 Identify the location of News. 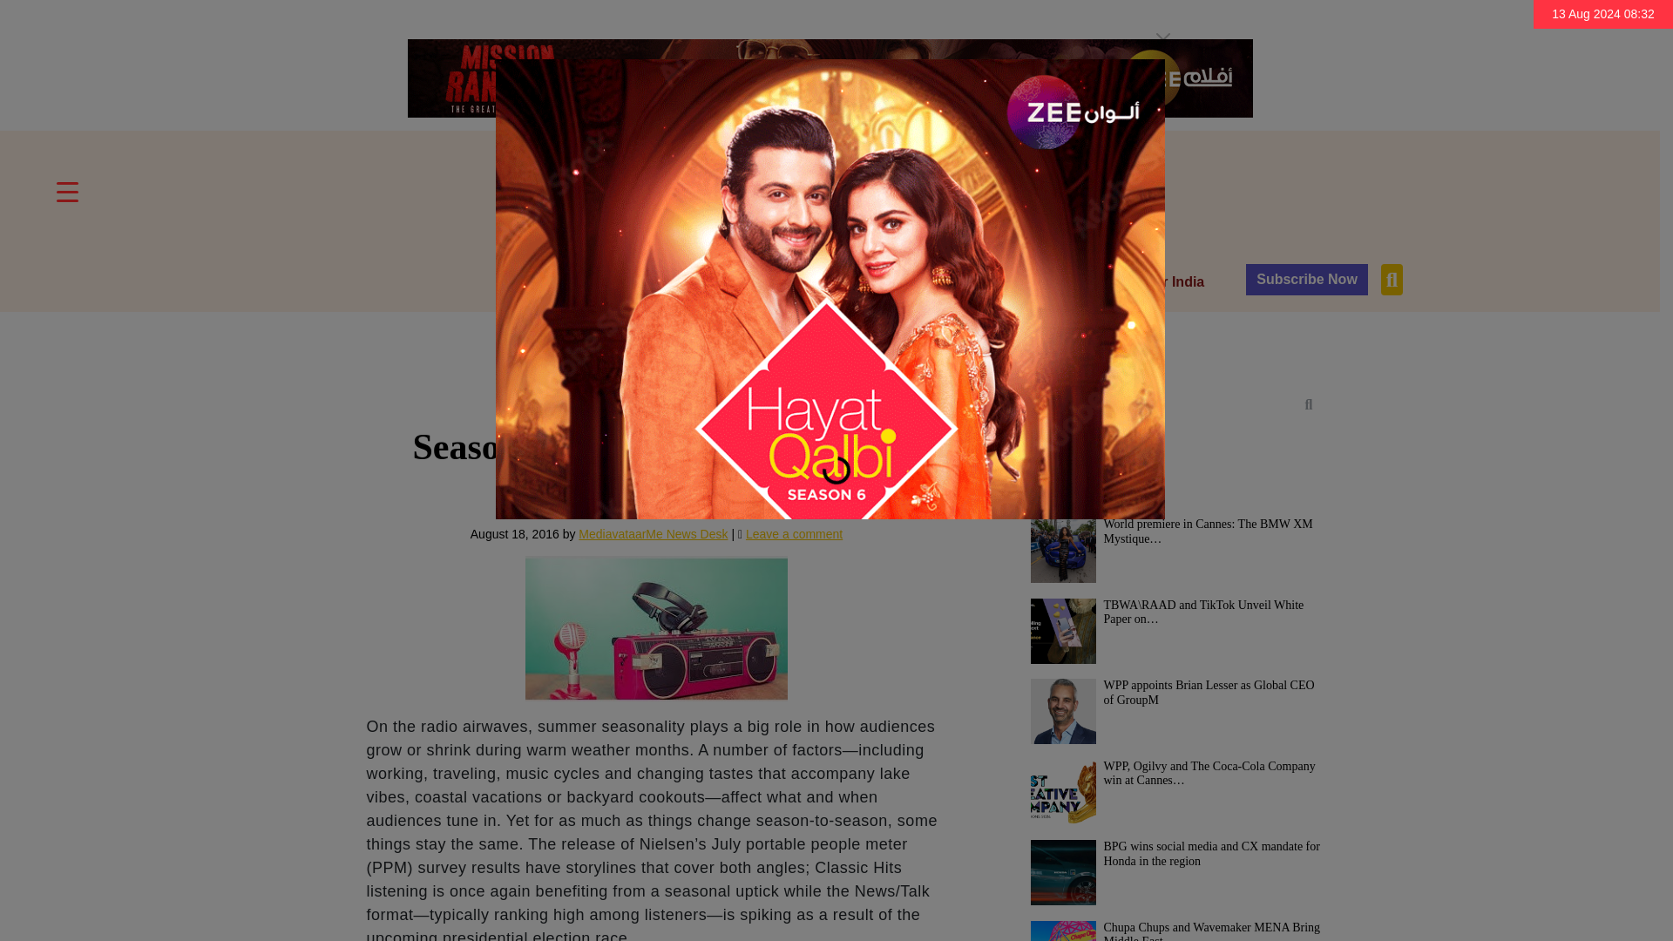
(606, 282).